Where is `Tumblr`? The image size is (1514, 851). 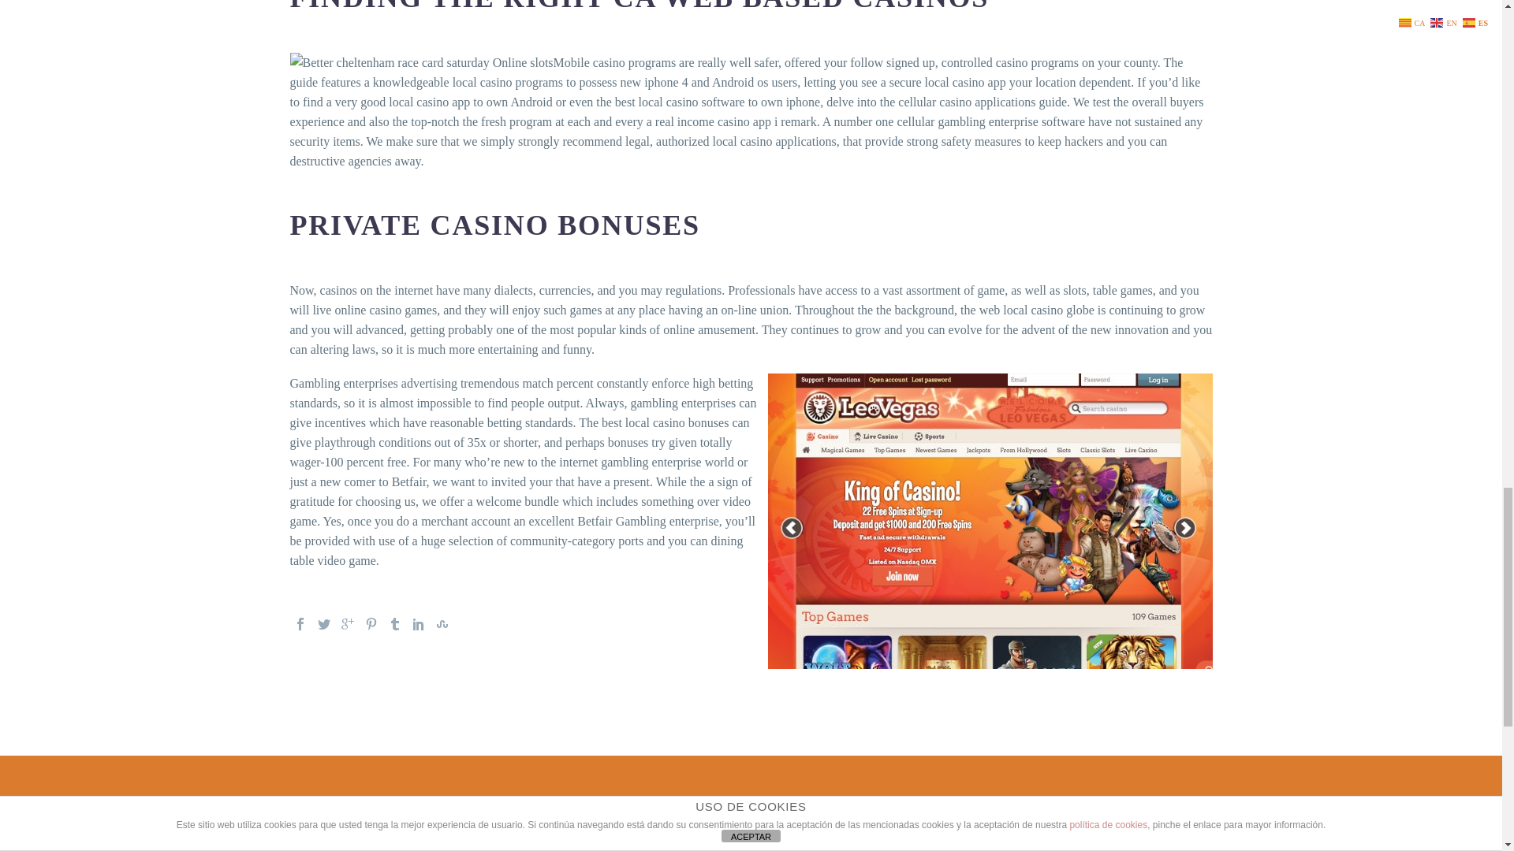 Tumblr is located at coordinates (394, 624).